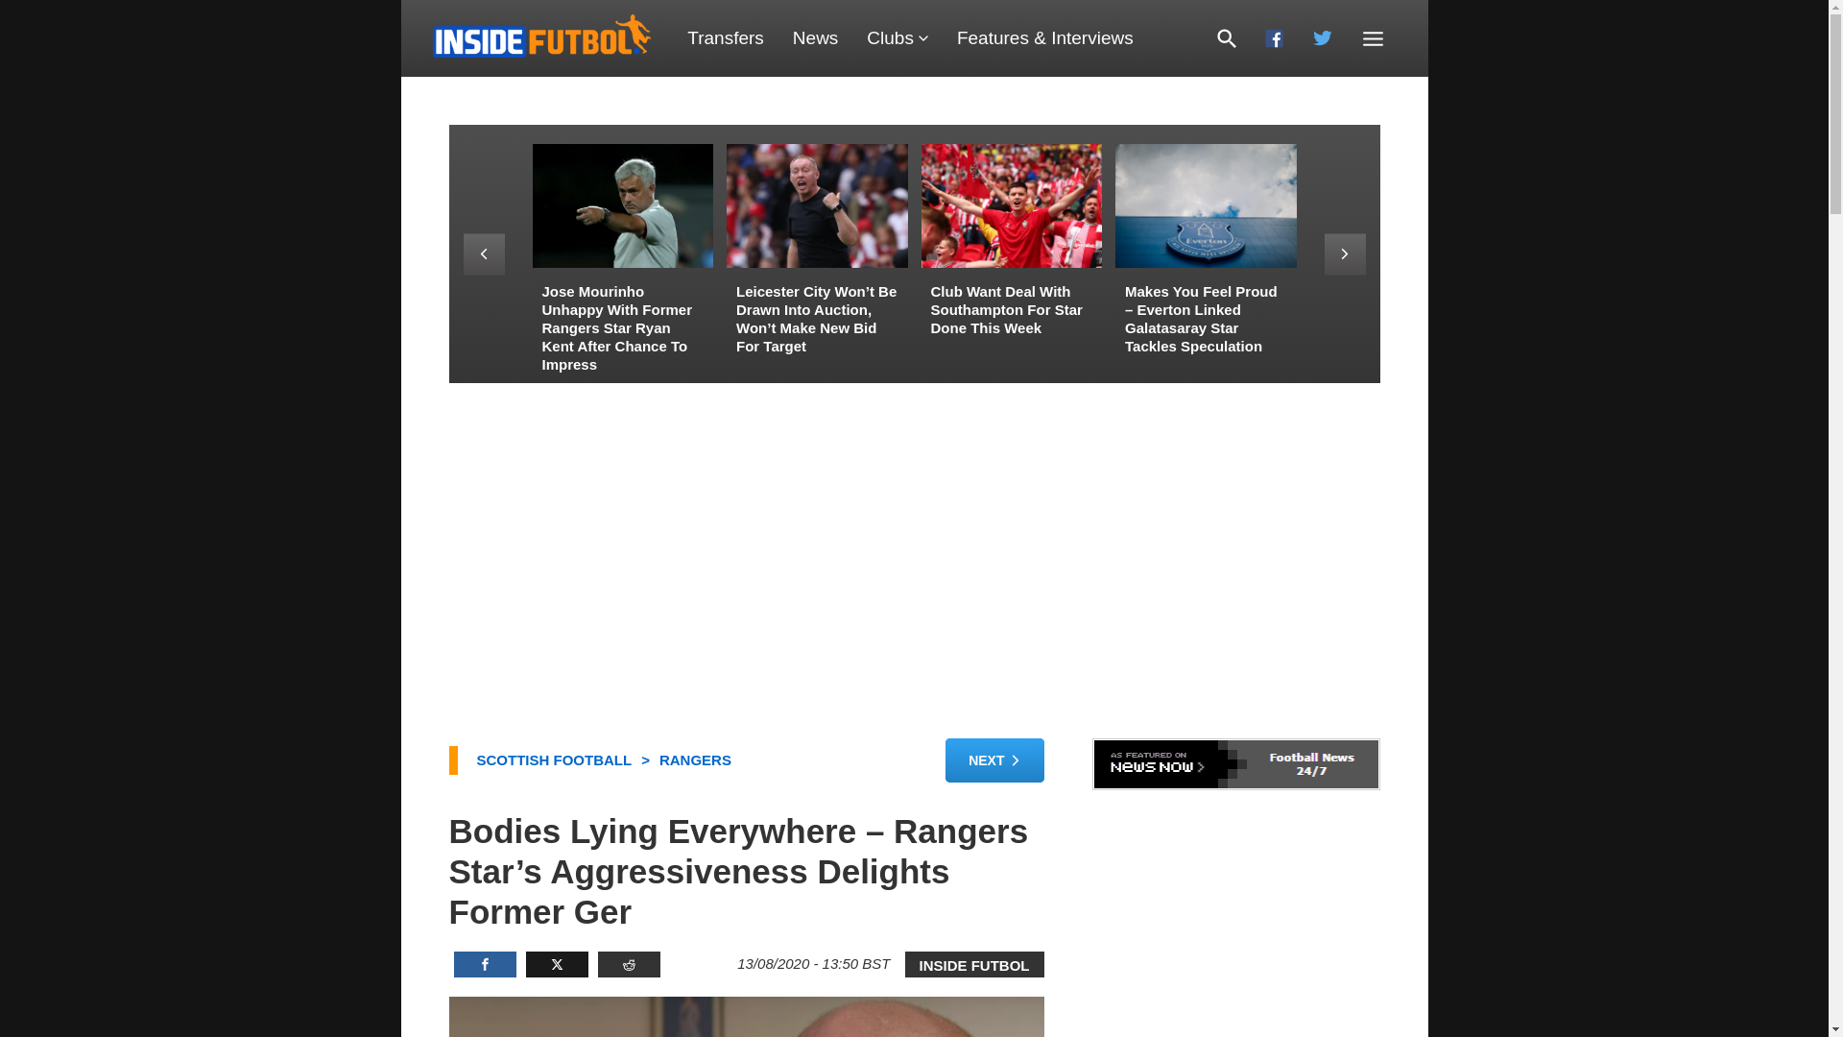  What do you see at coordinates (725, 38) in the screenshot?
I see `Transfers` at bounding box center [725, 38].